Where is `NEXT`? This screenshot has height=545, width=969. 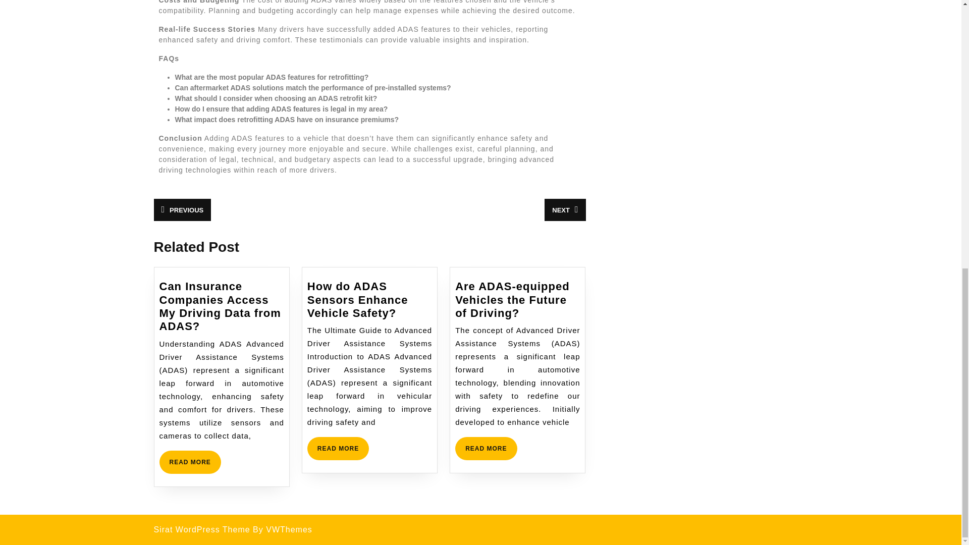 NEXT is located at coordinates (565, 210).